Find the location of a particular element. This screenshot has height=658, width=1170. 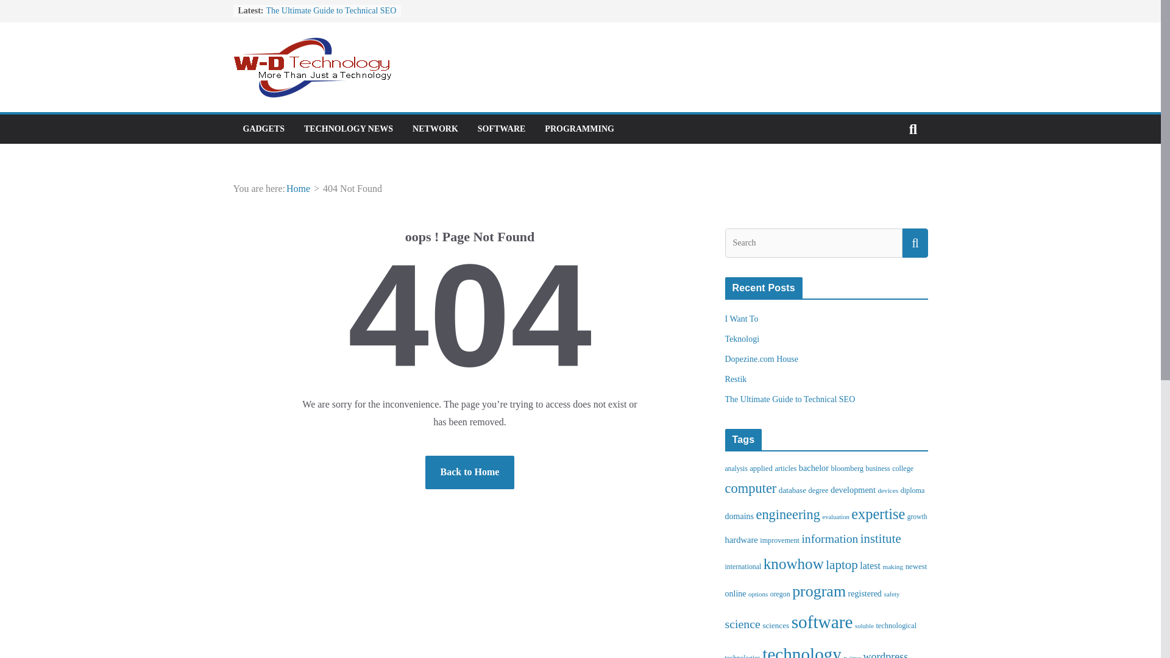

computer is located at coordinates (751, 489).